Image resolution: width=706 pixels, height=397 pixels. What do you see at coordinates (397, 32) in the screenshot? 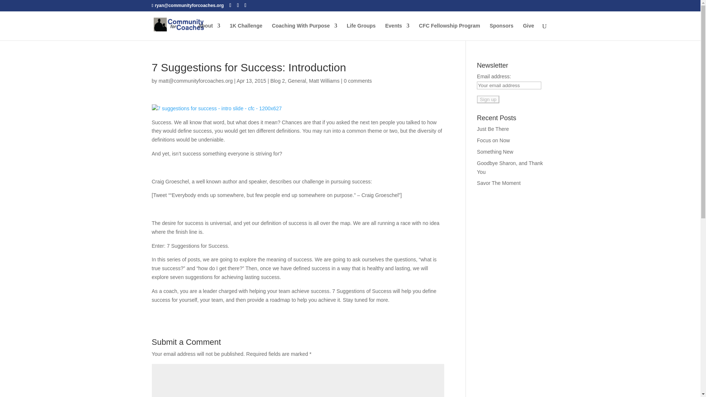
I see `Events` at bounding box center [397, 32].